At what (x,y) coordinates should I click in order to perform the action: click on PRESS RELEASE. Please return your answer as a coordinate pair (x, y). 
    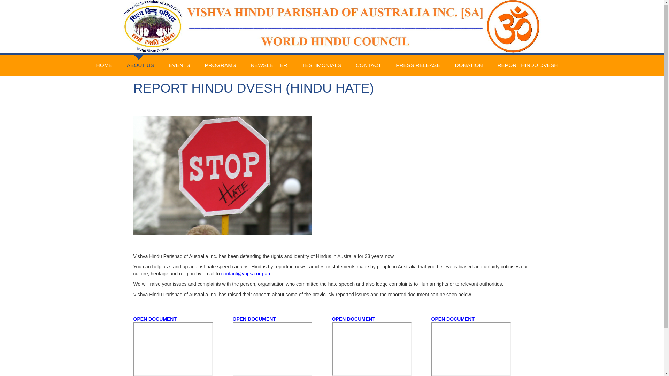
    Looking at the image, I should click on (418, 66).